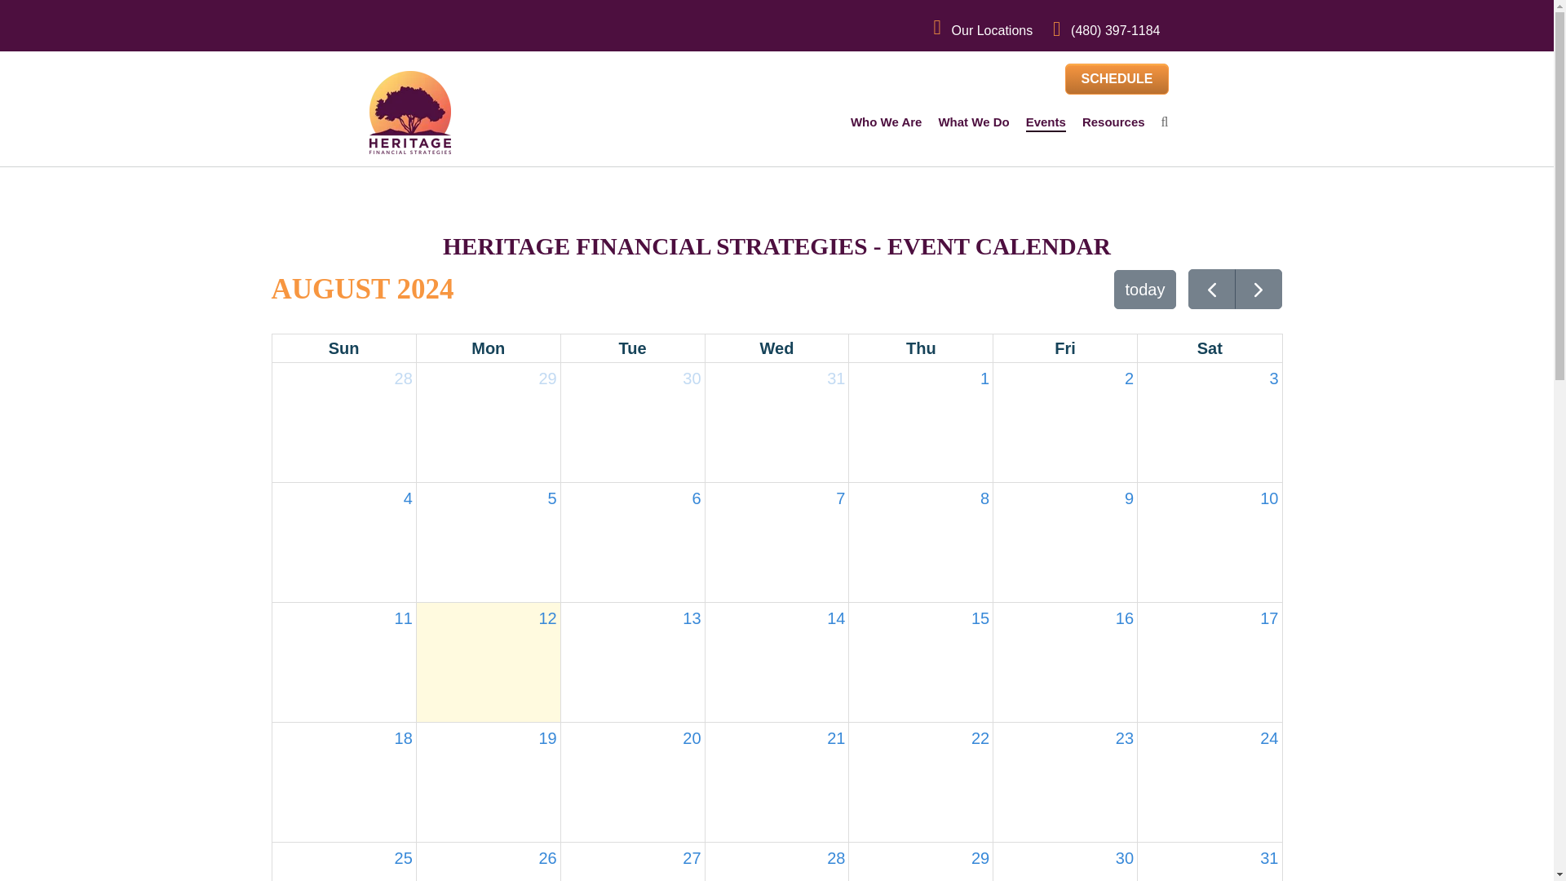  I want to click on Sun, so click(344, 348).